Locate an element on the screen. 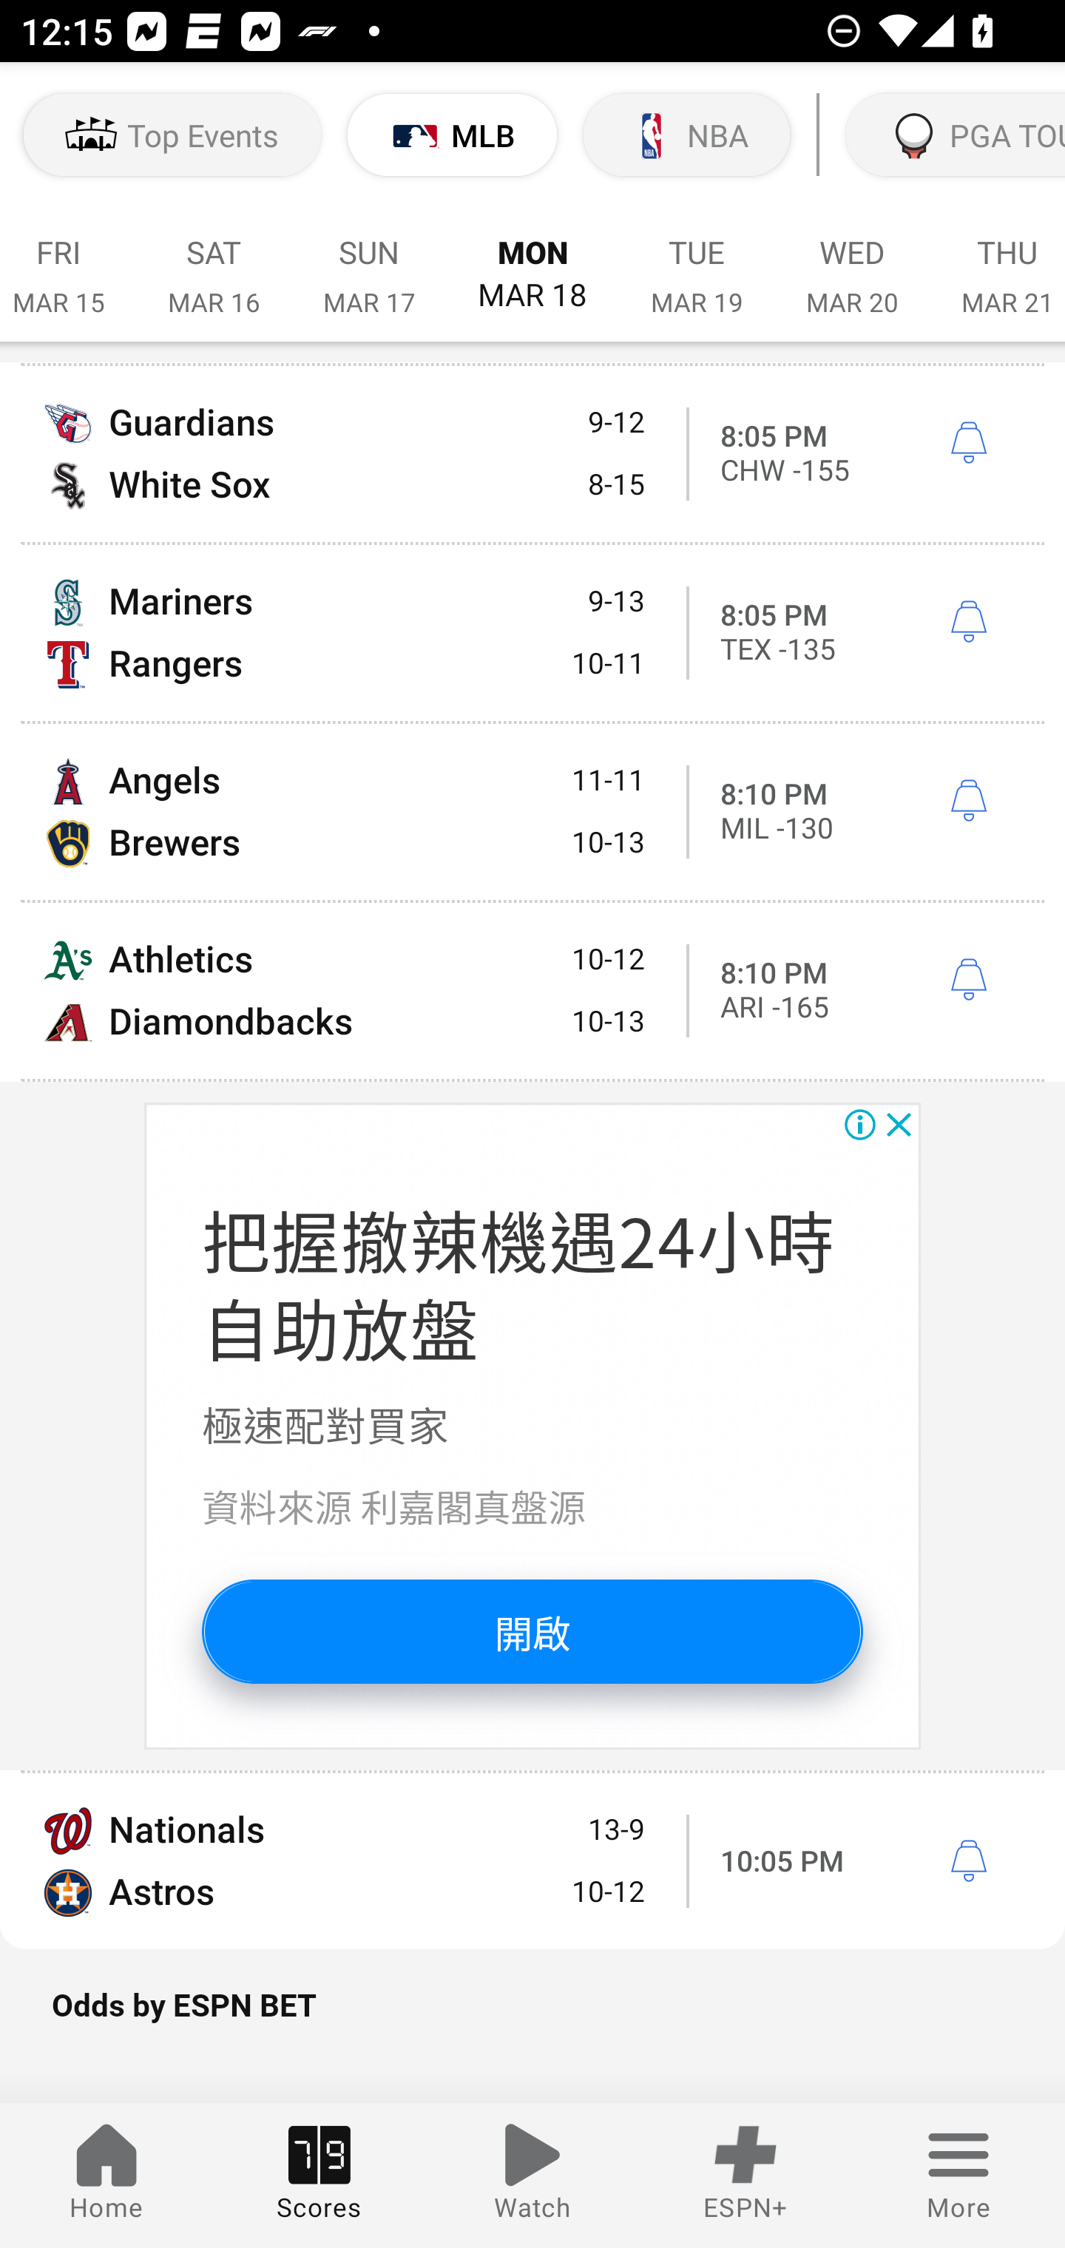 The image size is (1065, 2248). 開啟 is located at coordinates (532, 1631).